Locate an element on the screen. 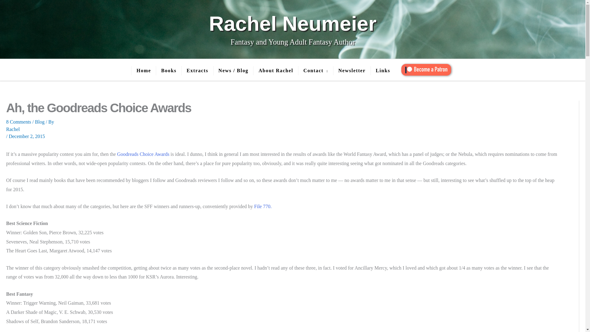  Home is located at coordinates (143, 71).